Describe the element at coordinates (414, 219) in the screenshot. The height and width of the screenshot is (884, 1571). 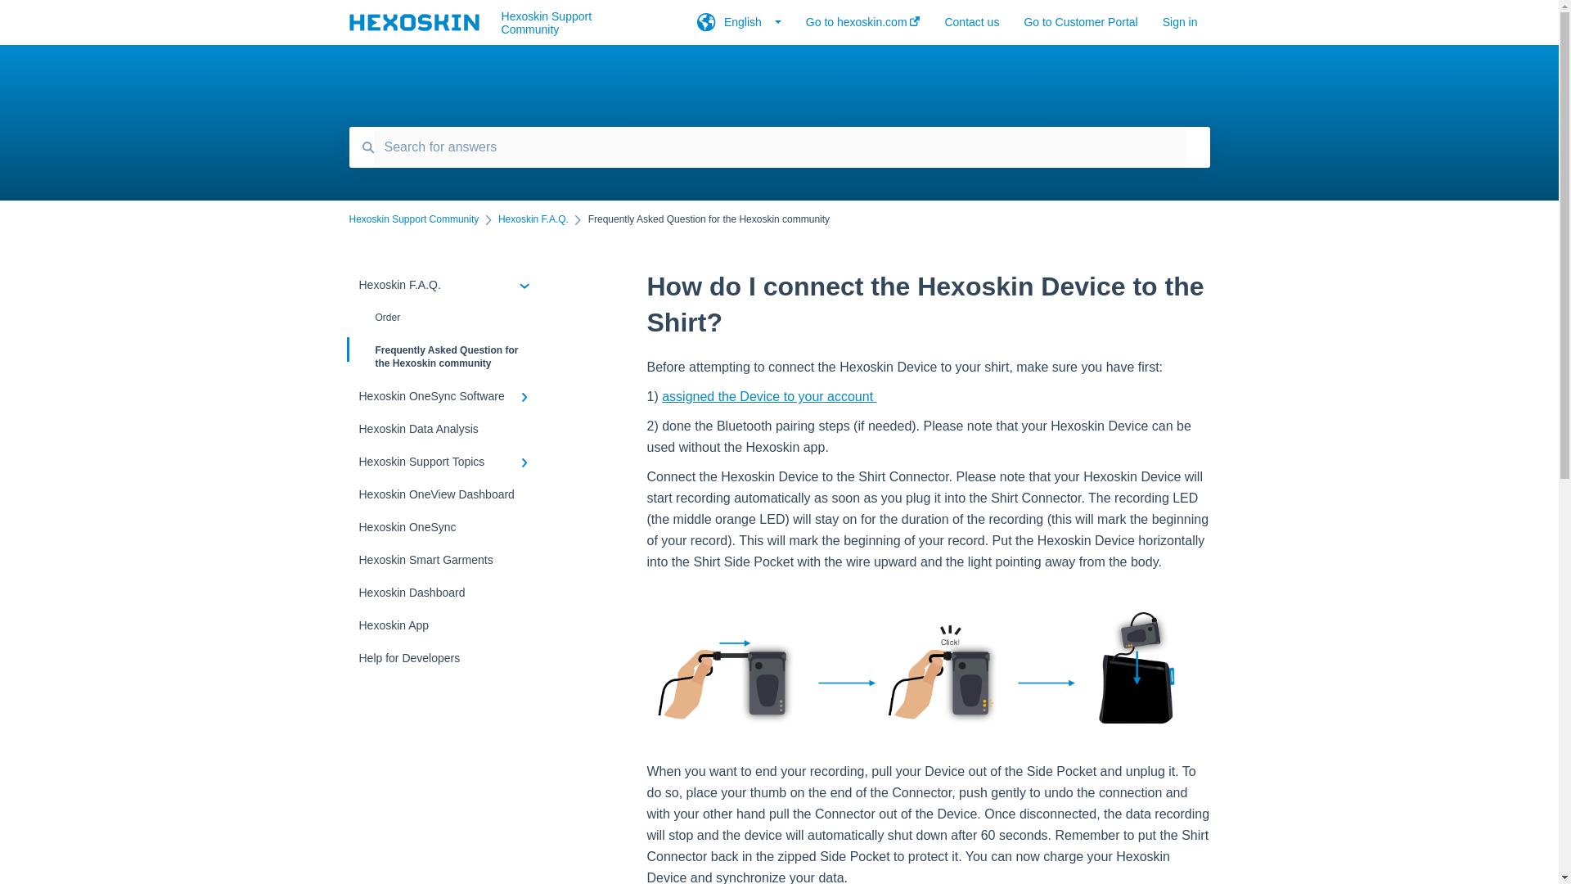
I see `Hexoskin Support Community` at that location.